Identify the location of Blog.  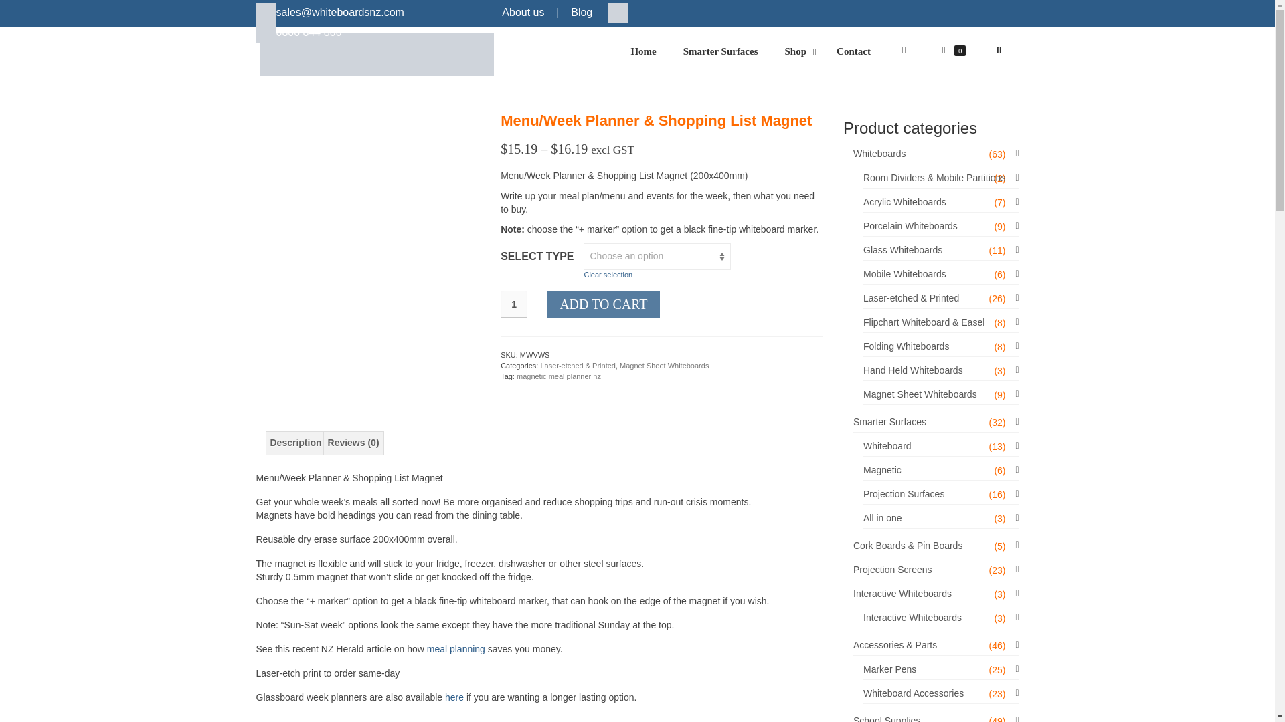
(720, 52).